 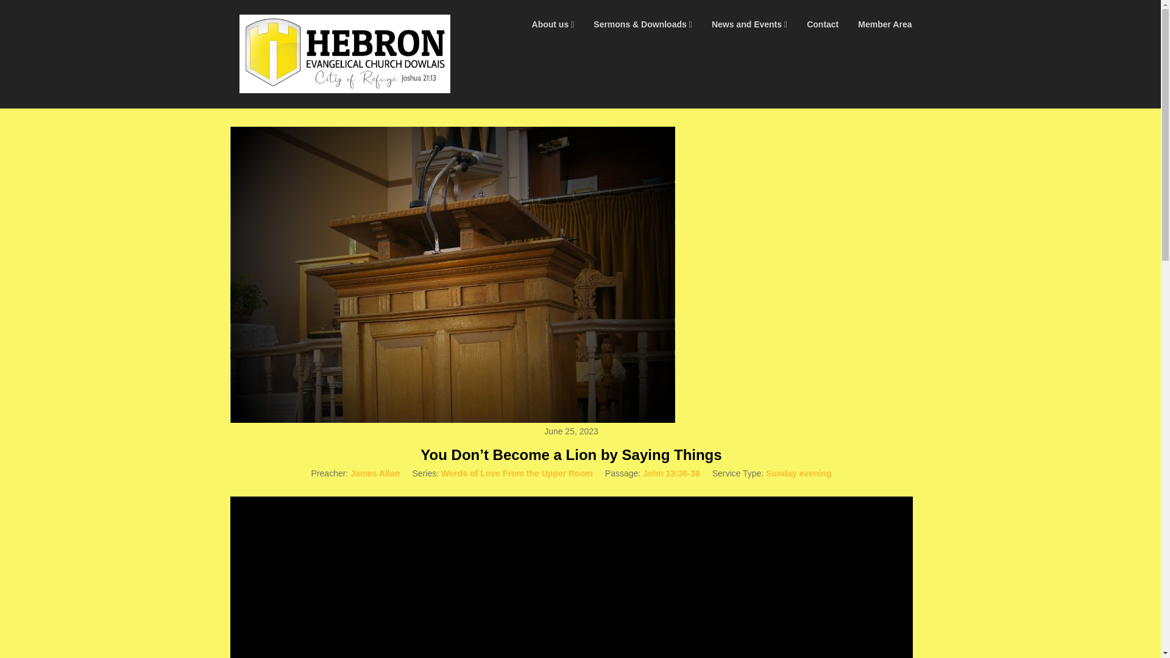 I want to click on Words of Love From the Upper Room, so click(x=517, y=473).